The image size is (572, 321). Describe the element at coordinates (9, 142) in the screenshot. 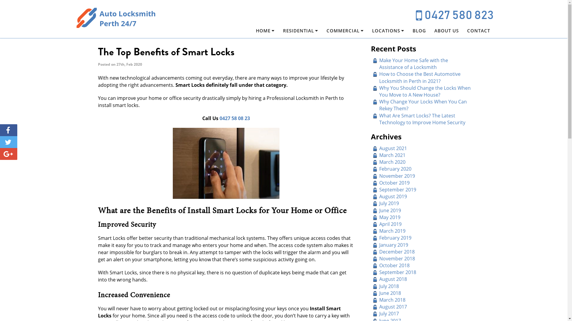

I see `Tweet` at that location.